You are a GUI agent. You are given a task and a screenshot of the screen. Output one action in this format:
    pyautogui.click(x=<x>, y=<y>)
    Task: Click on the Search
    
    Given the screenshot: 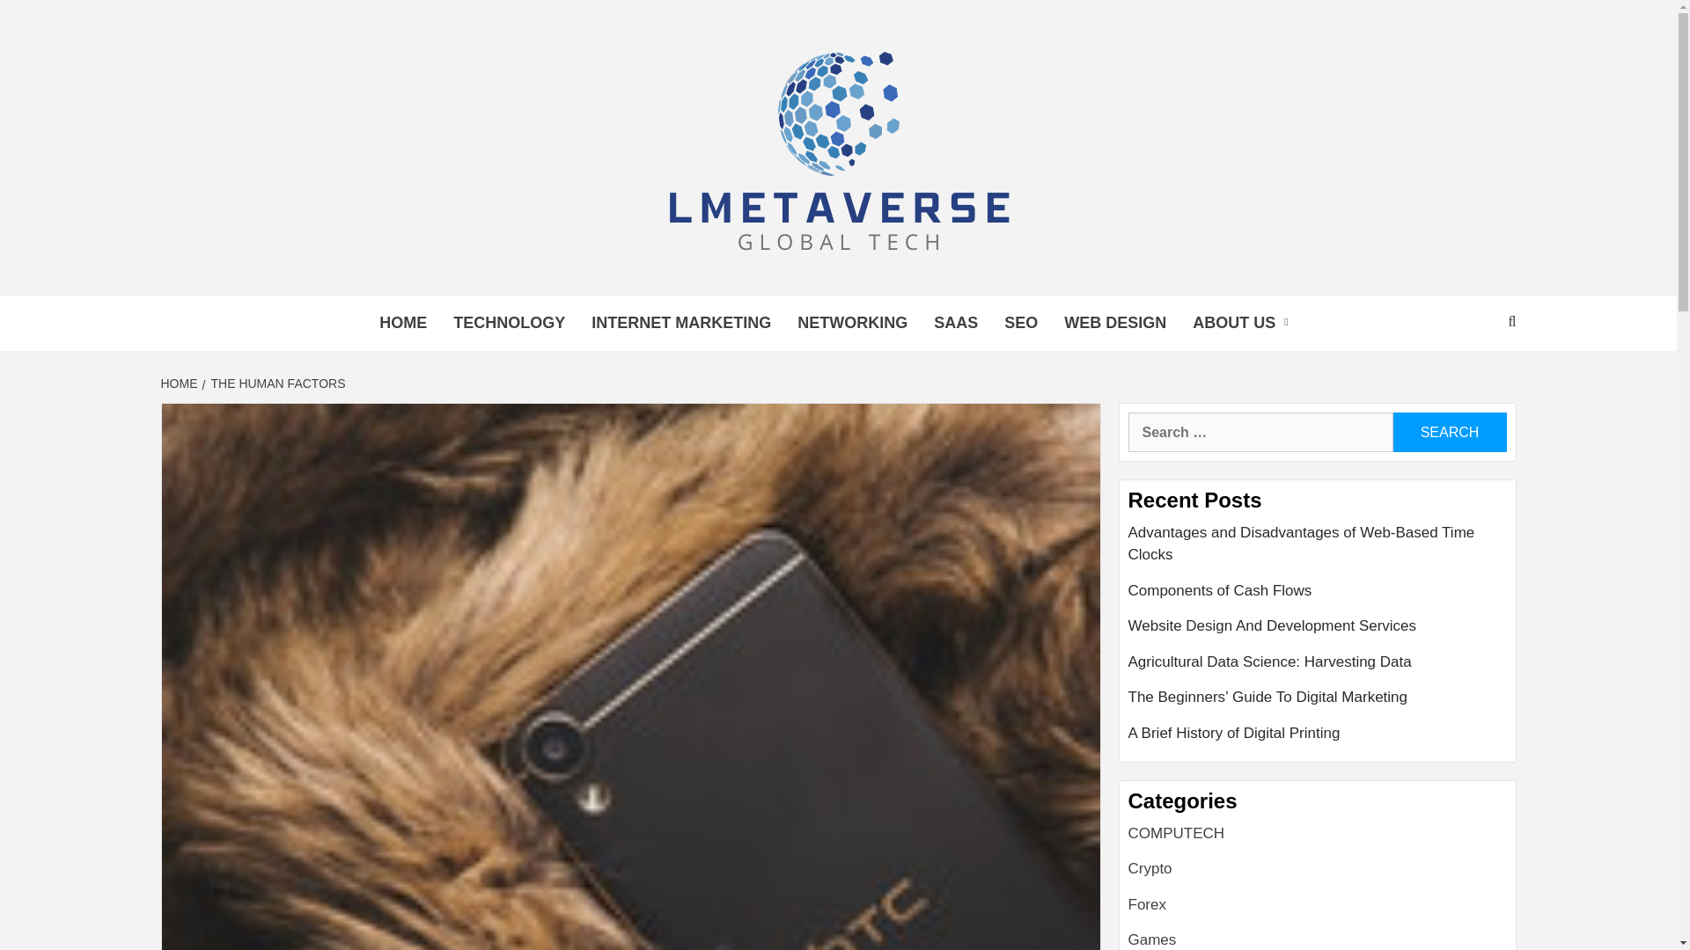 What is the action you would take?
    pyautogui.click(x=1449, y=432)
    